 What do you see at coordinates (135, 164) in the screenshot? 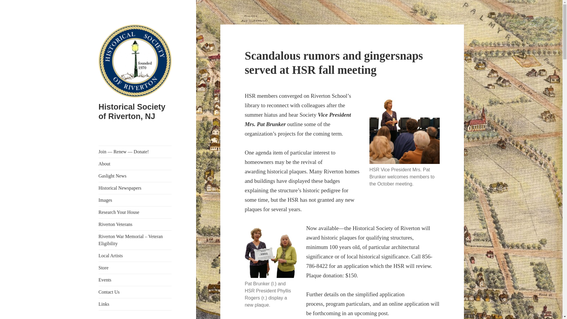
I see `About` at bounding box center [135, 164].